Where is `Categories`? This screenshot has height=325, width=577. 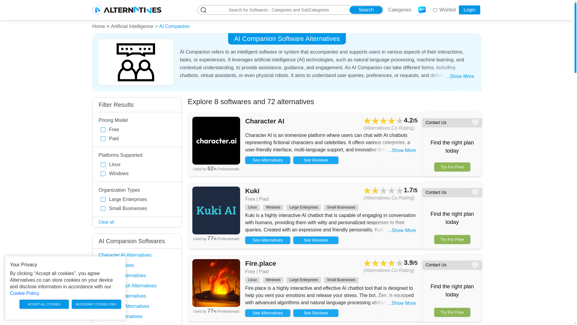
Categories is located at coordinates (398, 10).